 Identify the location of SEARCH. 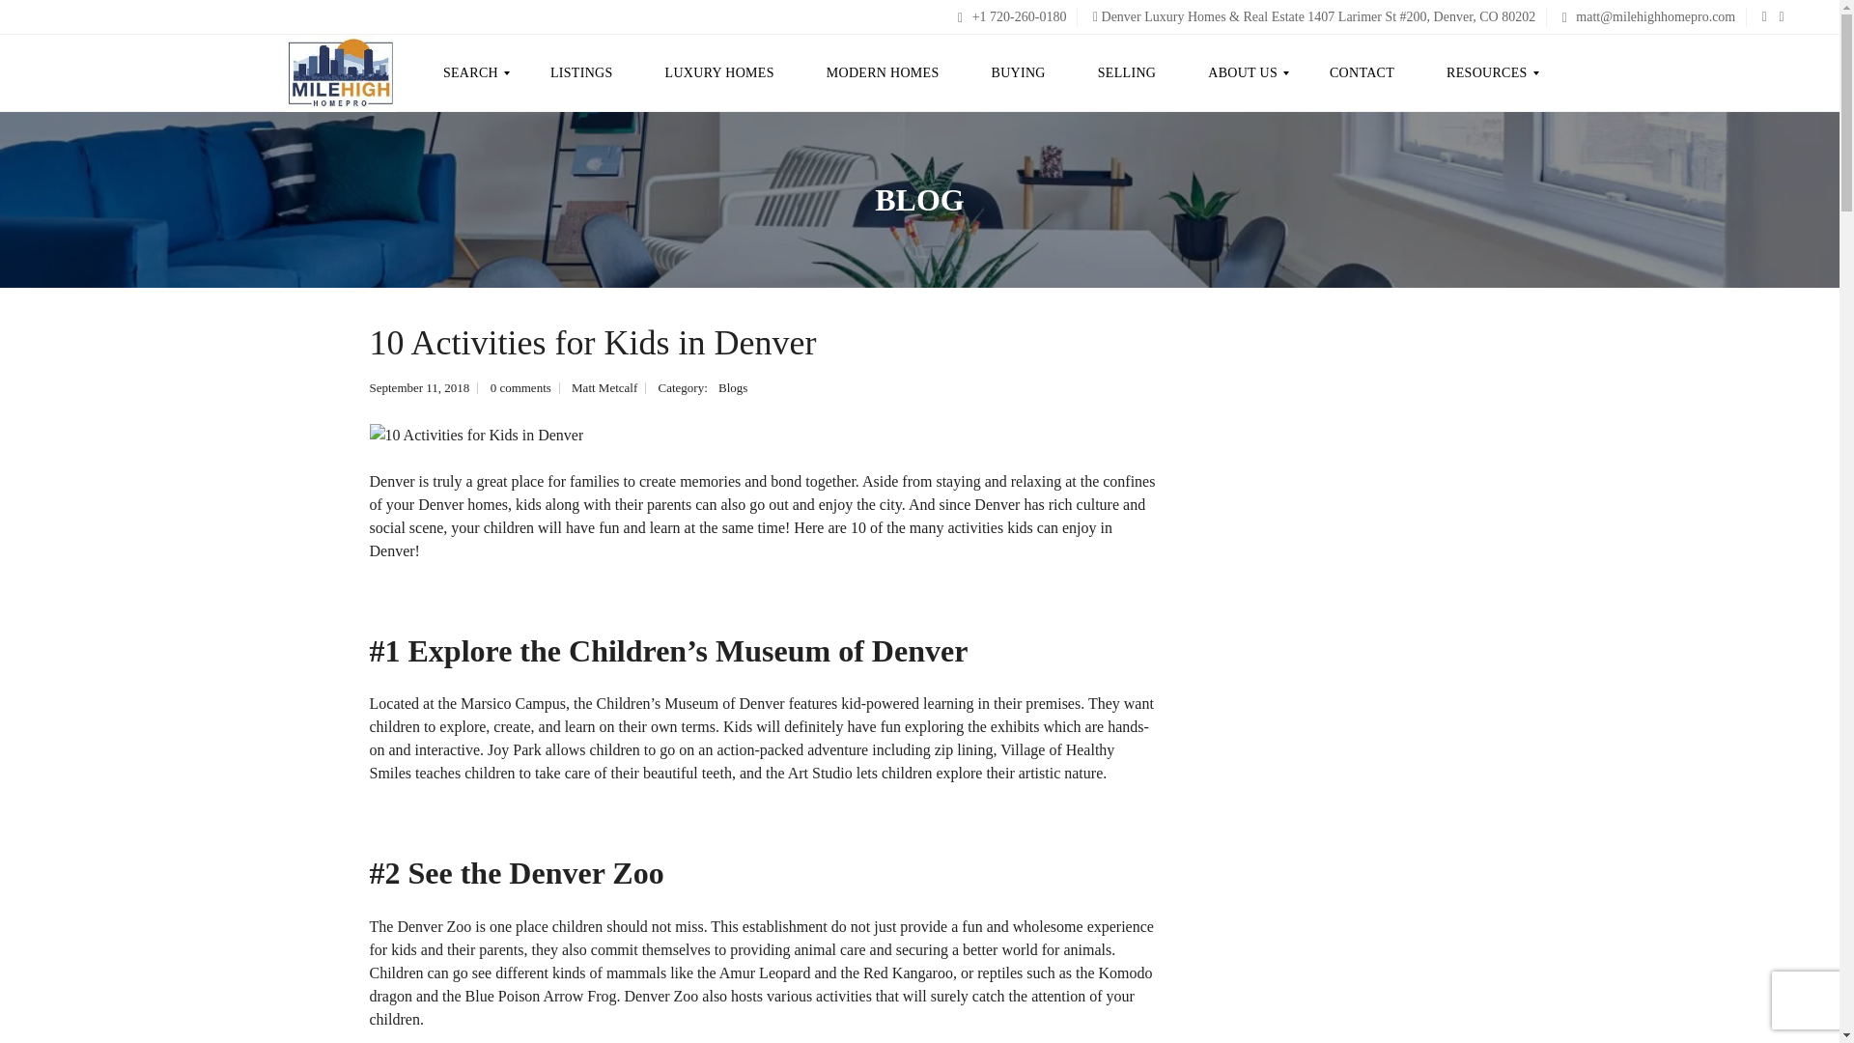
(479, 72).